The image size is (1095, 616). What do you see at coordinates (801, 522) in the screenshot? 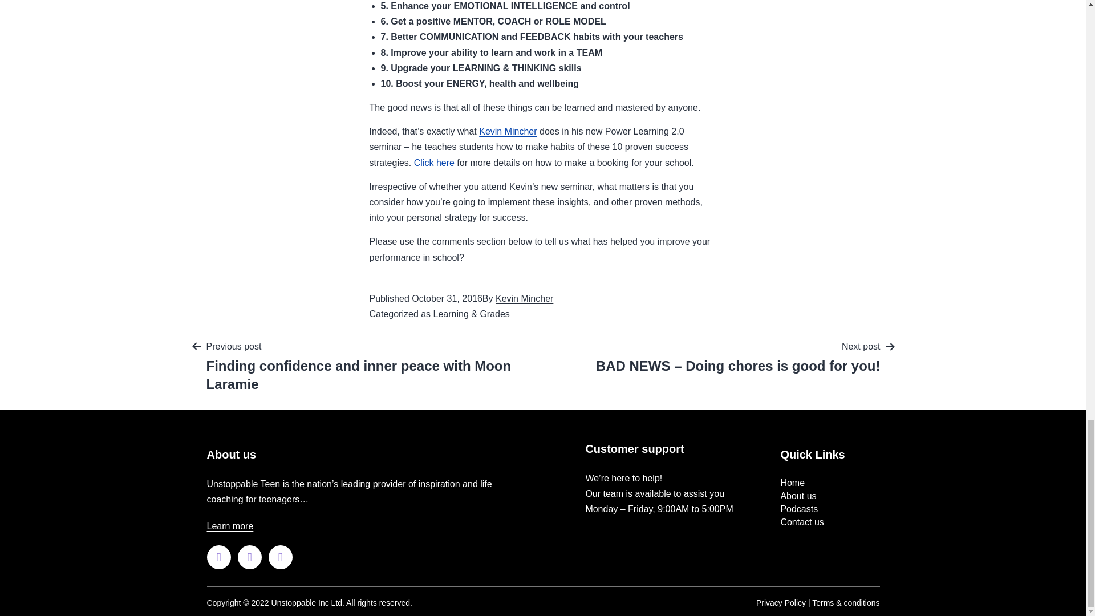
I see `Contact us` at bounding box center [801, 522].